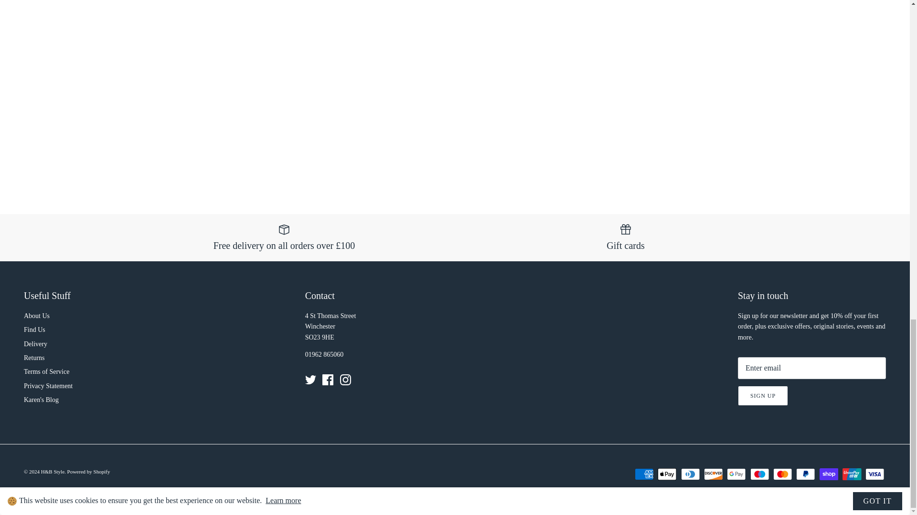  I want to click on Apple Pay, so click(667, 474).